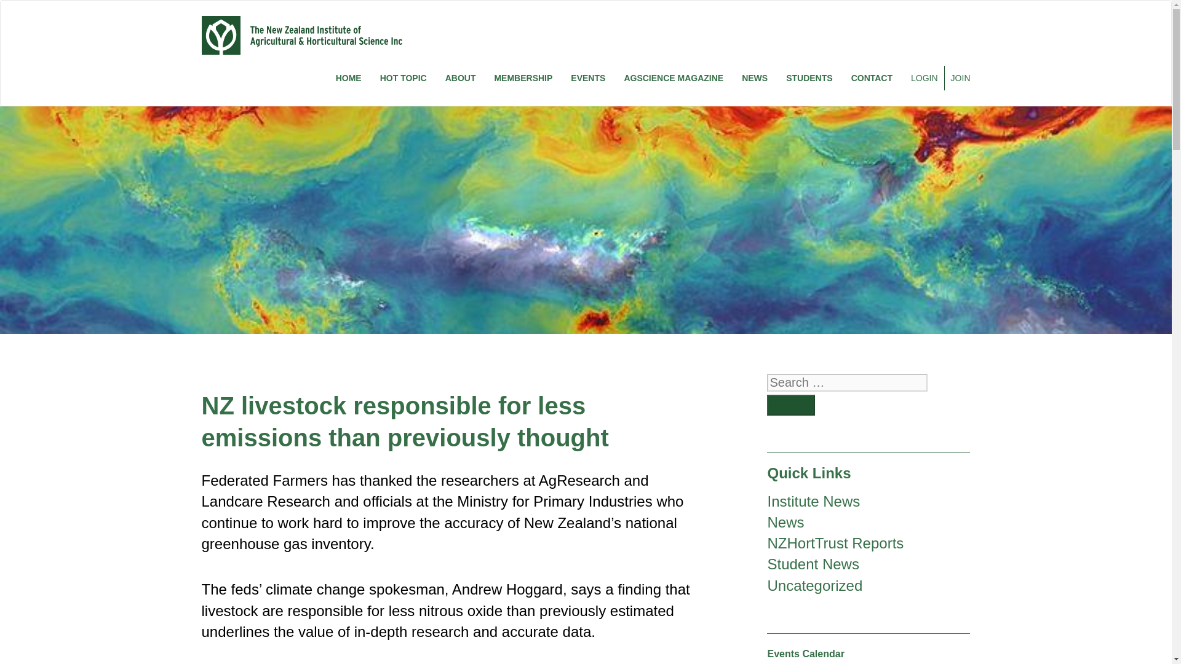 The image size is (1181, 664). What do you see at coordinates (523, 77) in the screenshot?
I see `MEMBERSHIP` at bounding box center [523, 77].